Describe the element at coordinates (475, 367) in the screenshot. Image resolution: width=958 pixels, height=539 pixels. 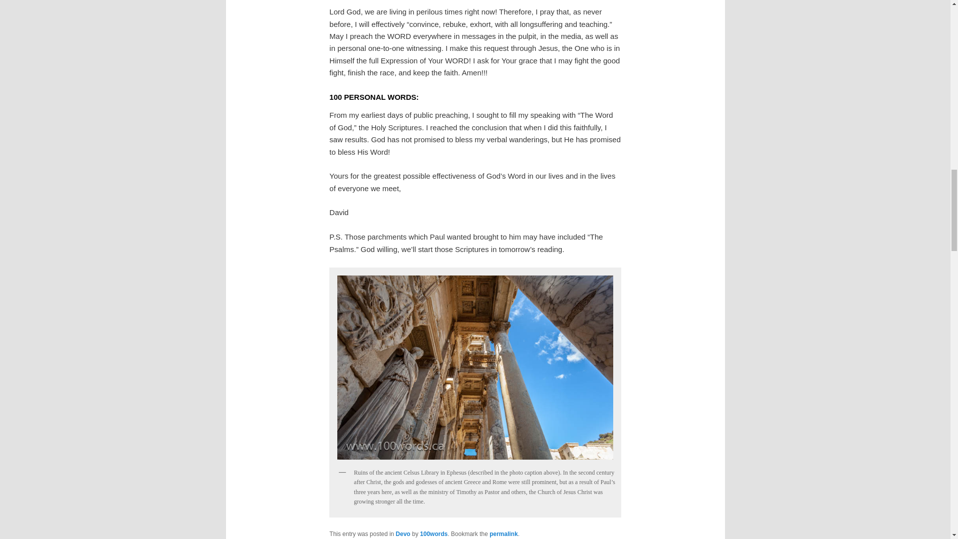
I see `September 9, 2013 - extra` at that location.